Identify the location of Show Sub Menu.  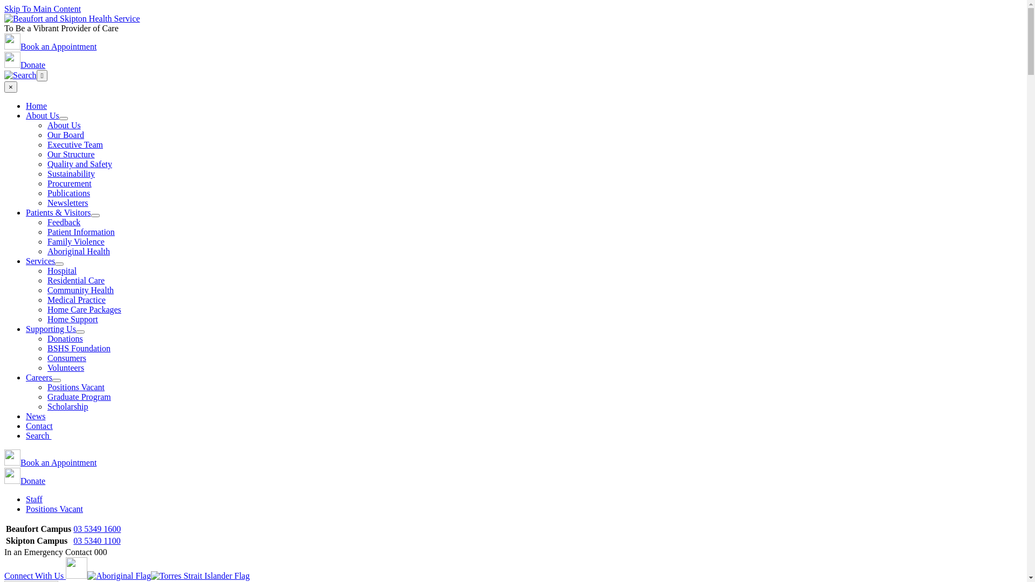
(57, 380).